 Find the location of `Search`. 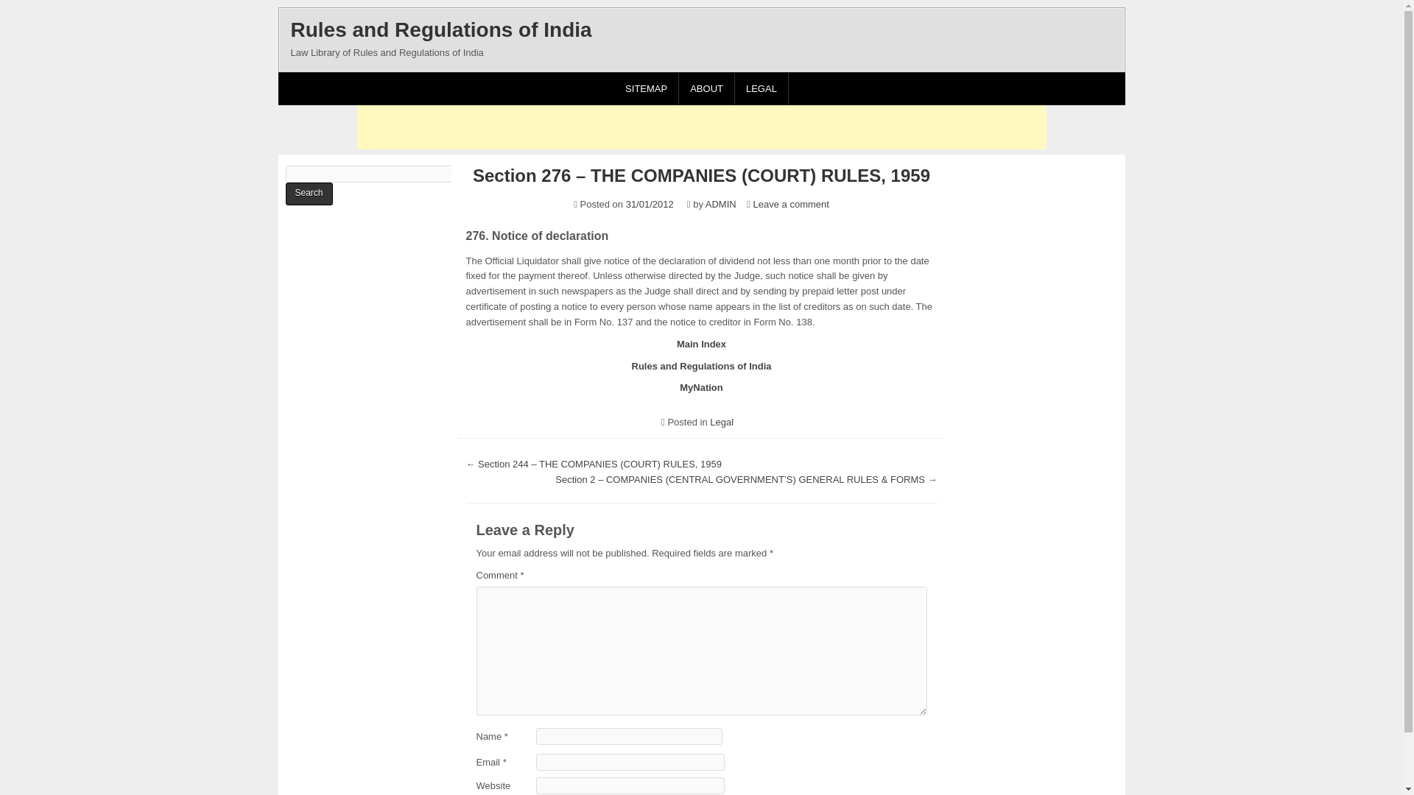

Search is located at coordinates (309, 194).